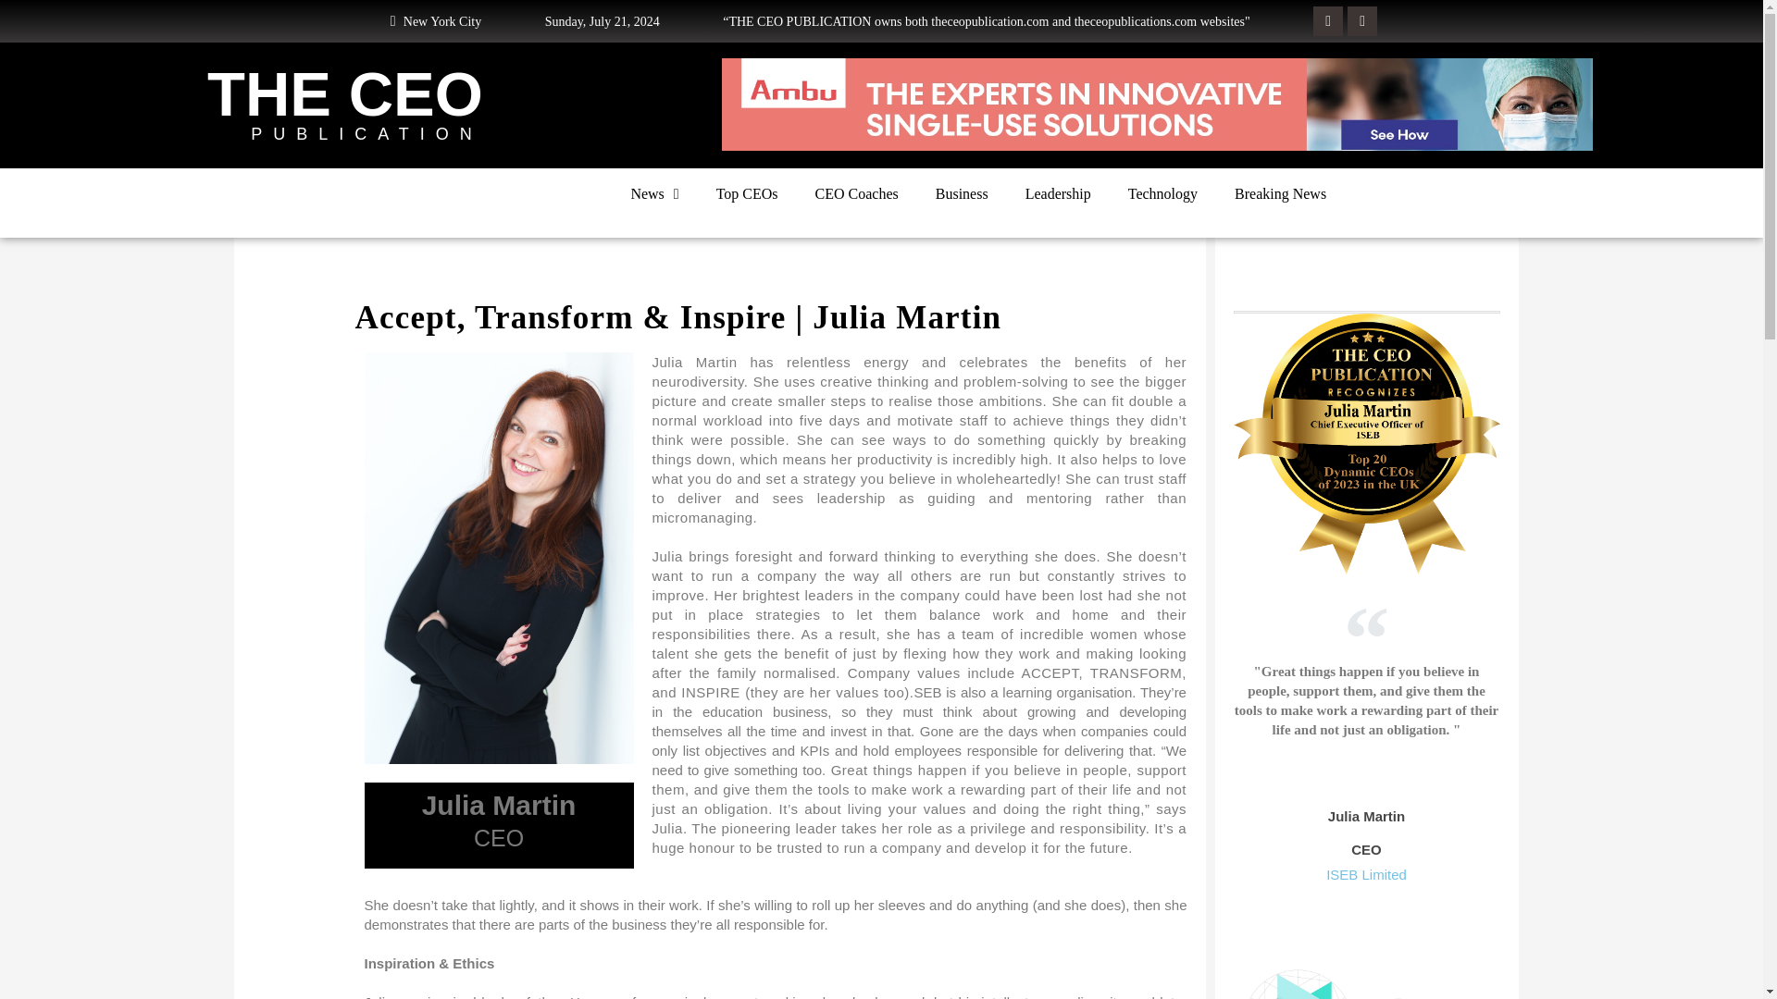 The image size is (1777, 999). Describe the element at coordinates (1162, 194) in the screenshot. I see `Technology` at that location.